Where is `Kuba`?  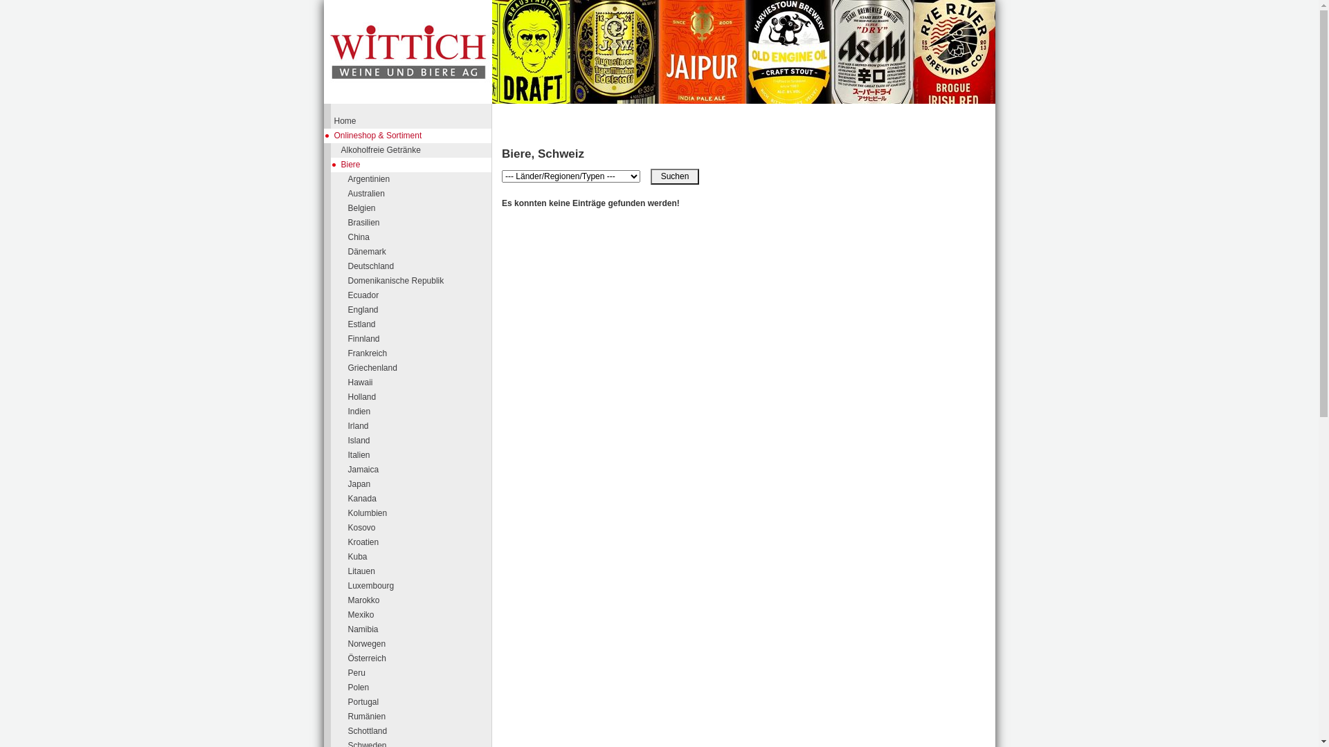
Kuba is located at coordinates (418, 557).